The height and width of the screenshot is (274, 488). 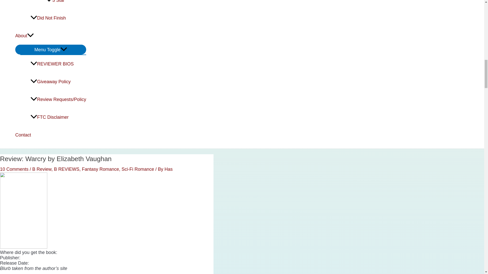 I want to click on 5 Star, so click(x=66, y=5).